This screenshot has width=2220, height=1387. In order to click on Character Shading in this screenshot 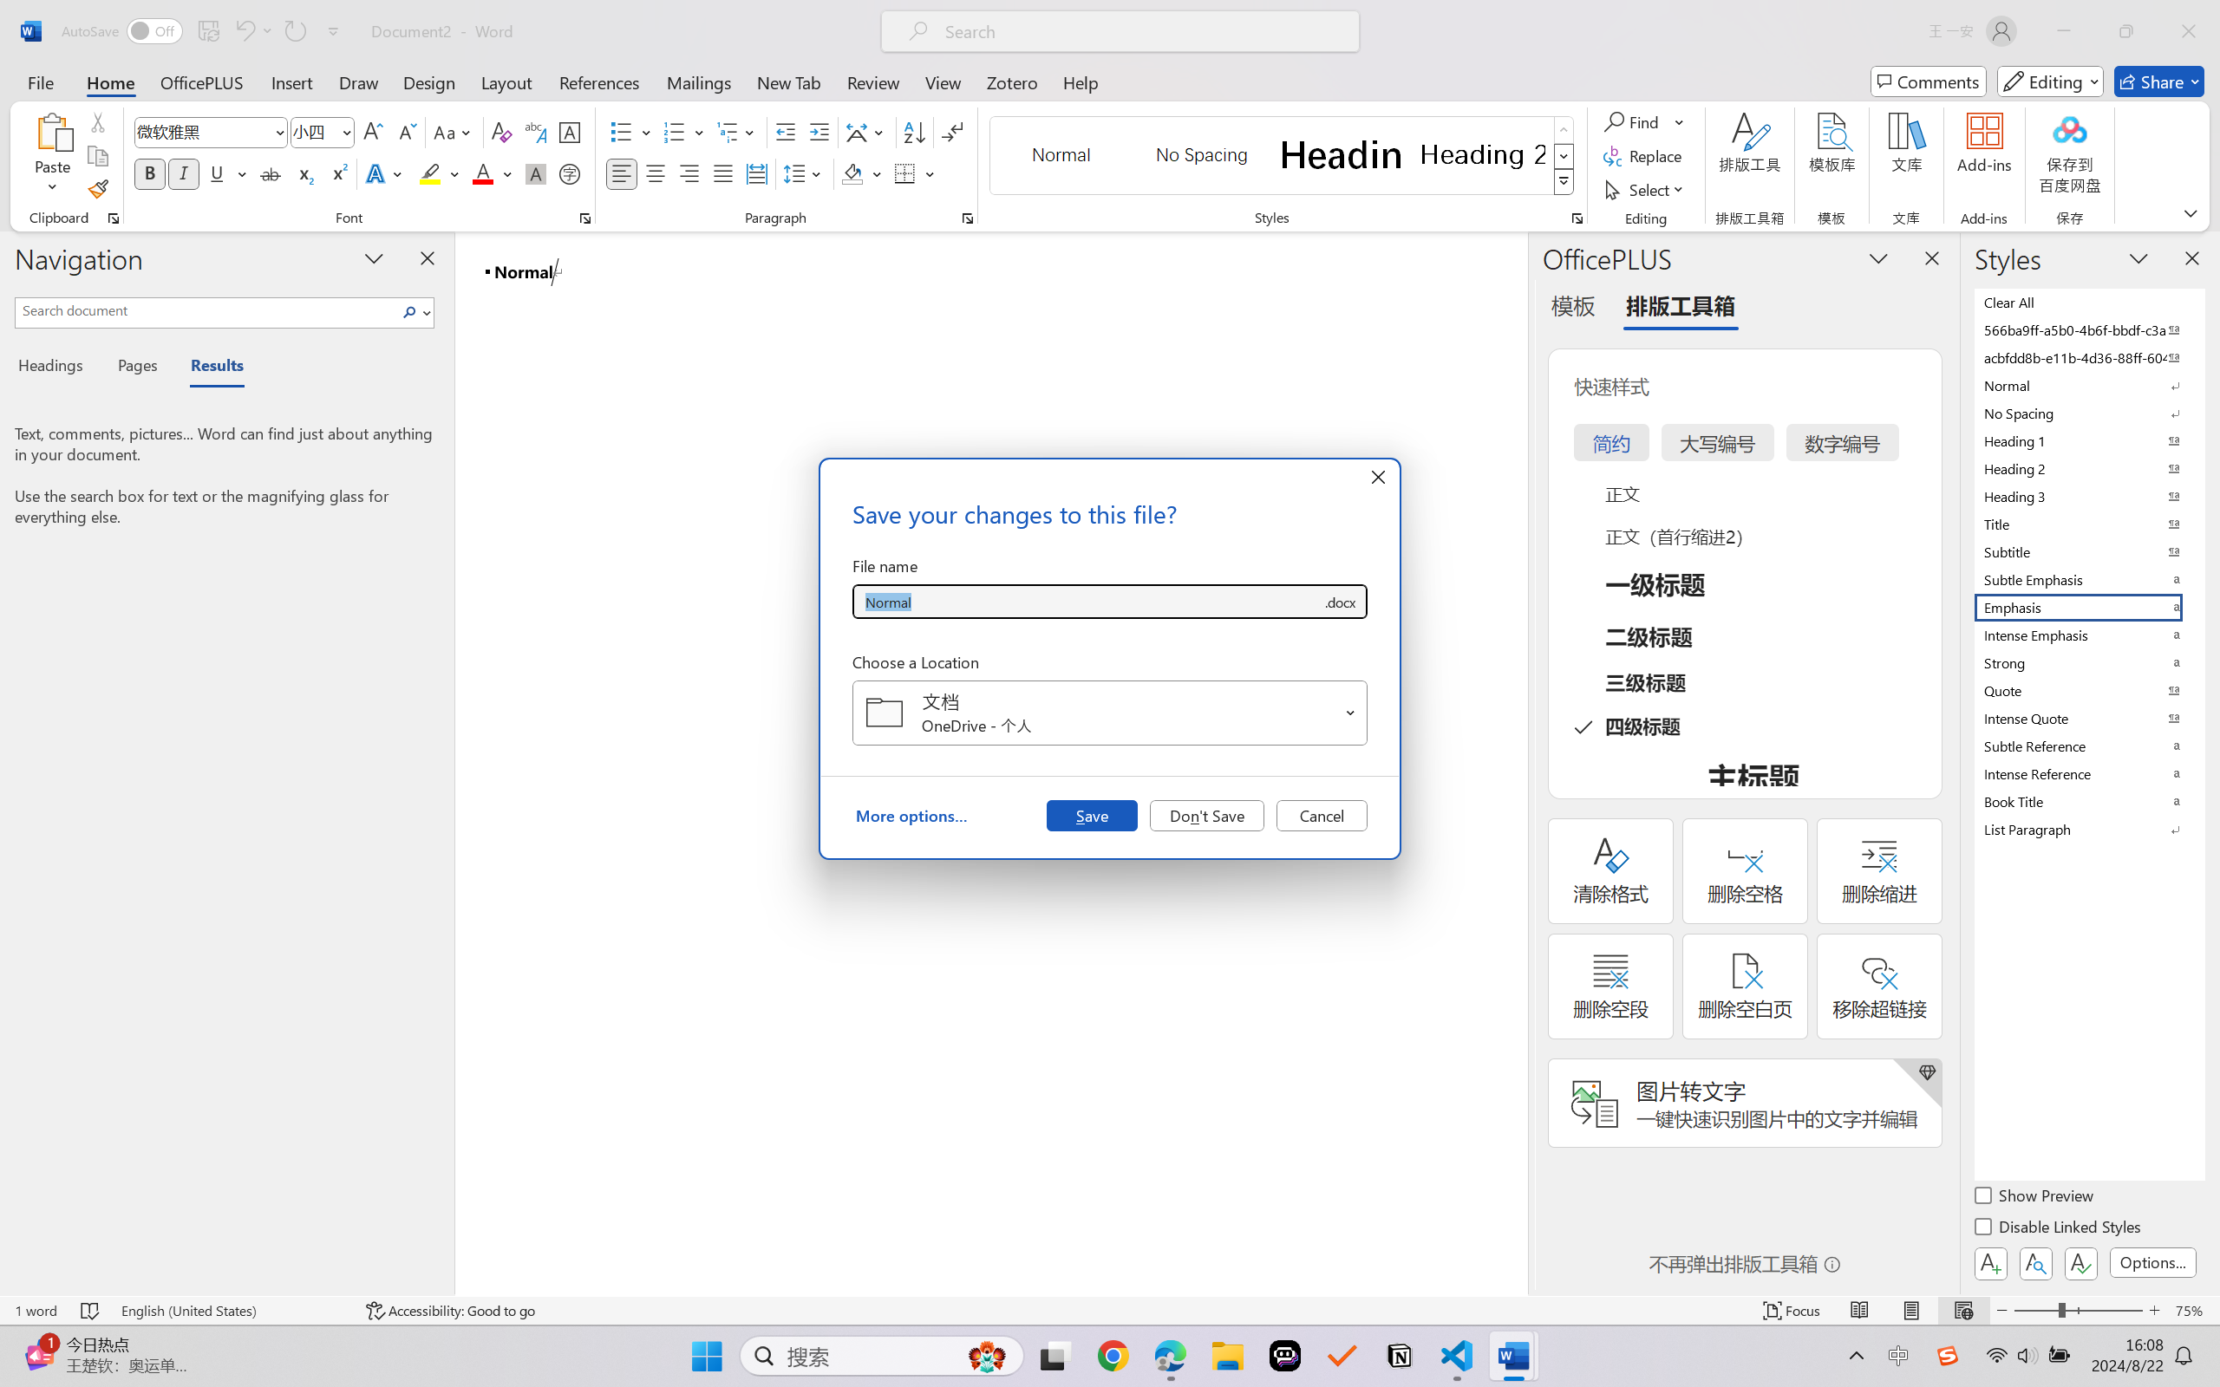, I will do `click(534, 173)`.